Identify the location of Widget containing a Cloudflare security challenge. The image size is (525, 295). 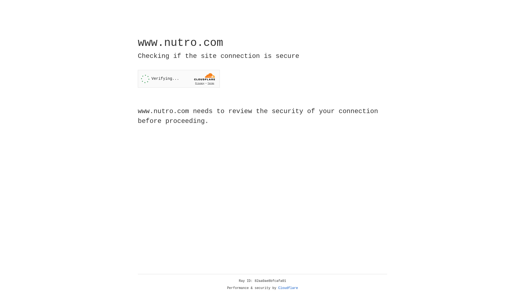
(179, 79).